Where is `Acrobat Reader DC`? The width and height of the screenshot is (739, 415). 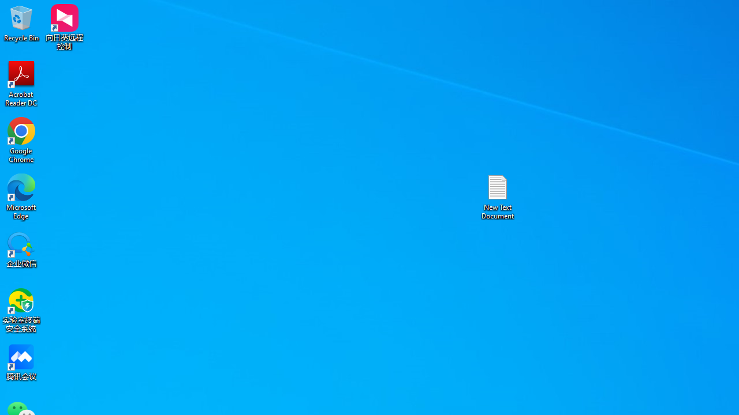 Acrobat Reader DC is located at coordinates (21, 83).